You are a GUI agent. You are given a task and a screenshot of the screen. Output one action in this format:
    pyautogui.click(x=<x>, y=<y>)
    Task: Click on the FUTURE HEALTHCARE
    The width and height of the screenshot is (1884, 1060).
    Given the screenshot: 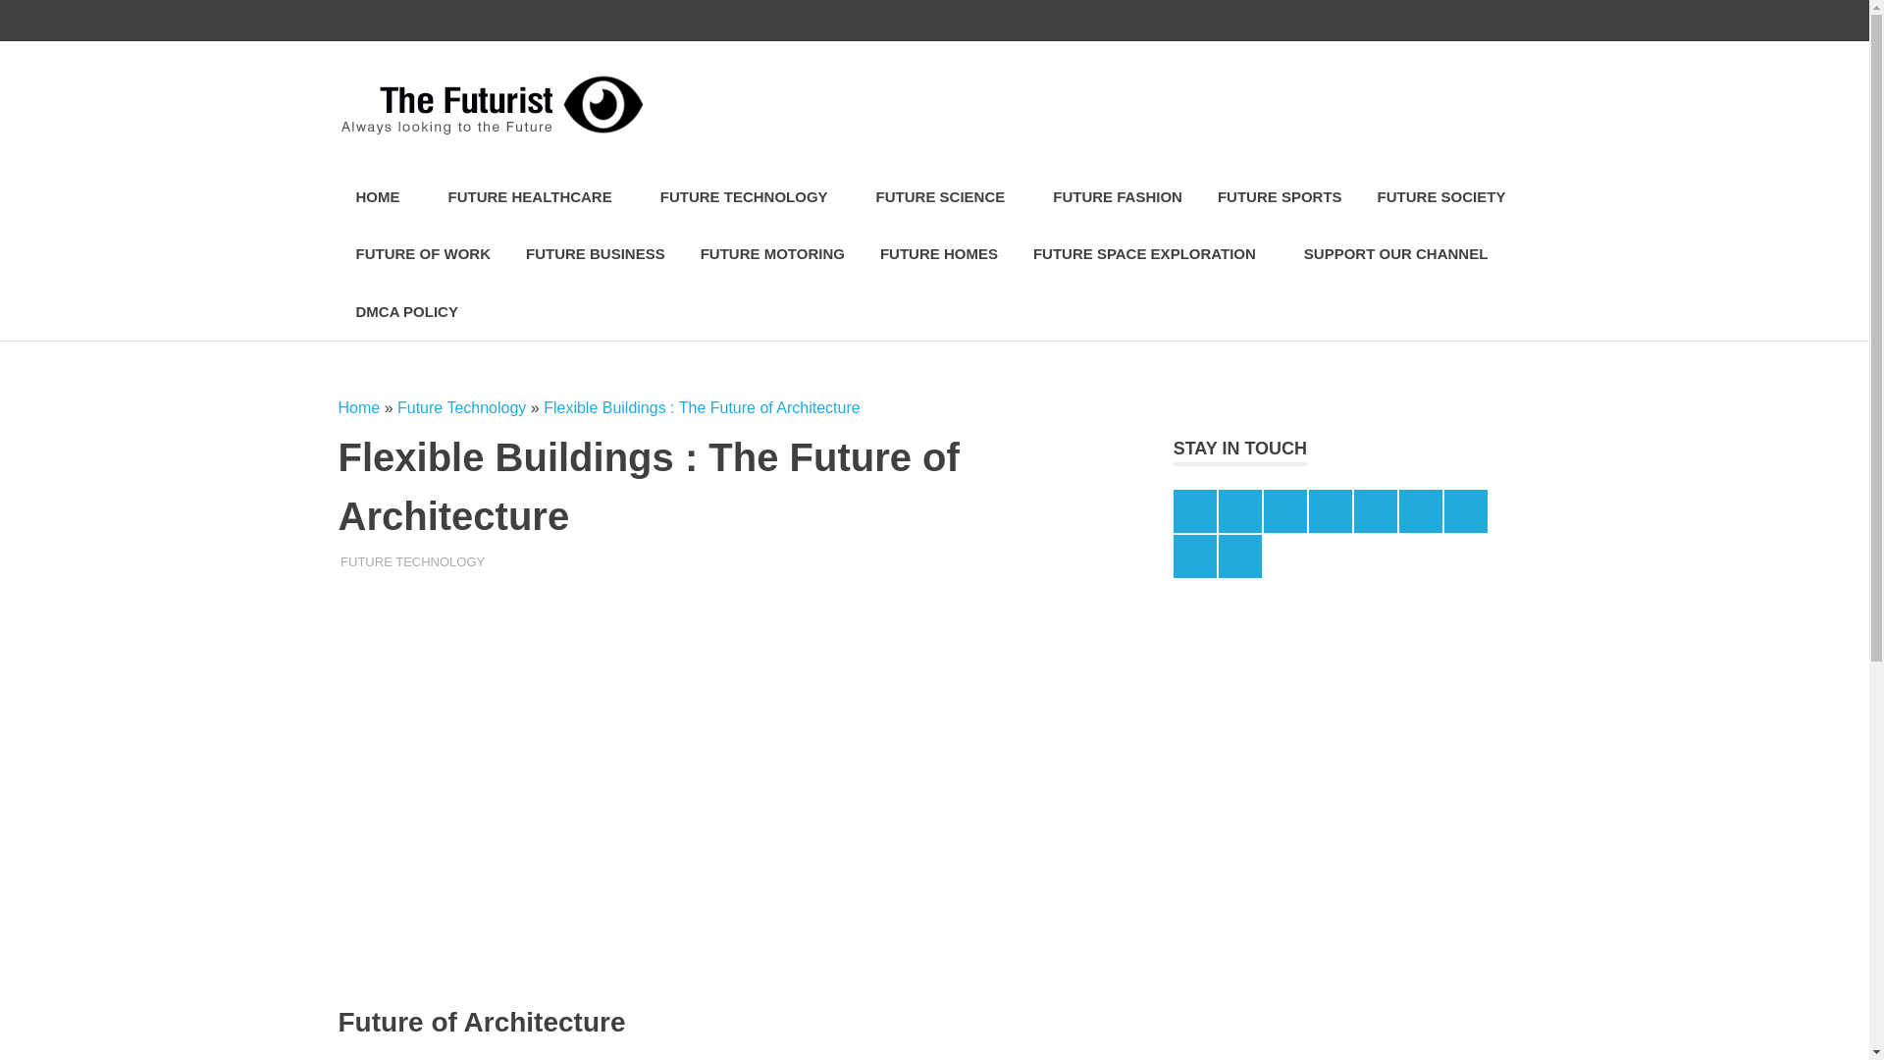 What is the action you would take?
    pyautogui.click(x=536, y=197)
    